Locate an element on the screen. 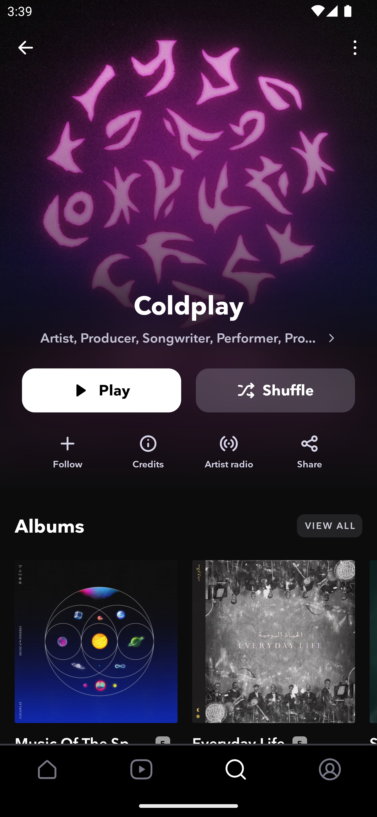 This screenshot has height=817, width=377. VIEW ALL is located at coordinates (329, 526).